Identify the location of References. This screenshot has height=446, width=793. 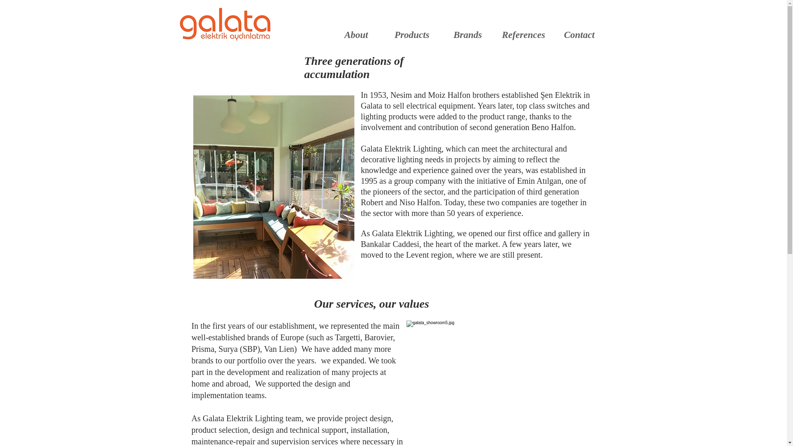
(523, 35).